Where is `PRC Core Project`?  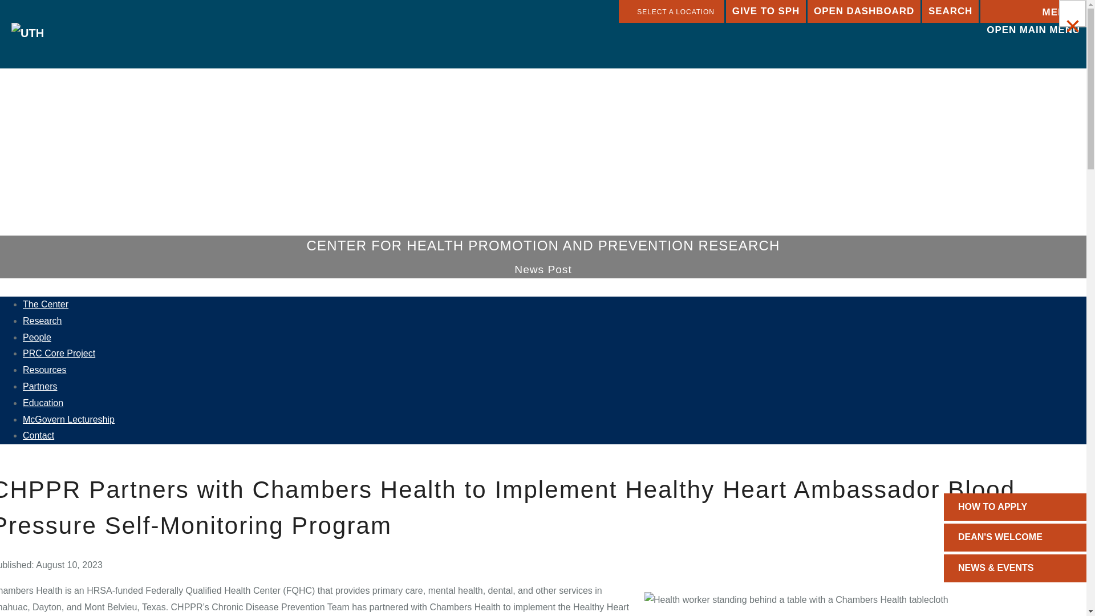
PRC Core Project is located at coordinates (59, 353).